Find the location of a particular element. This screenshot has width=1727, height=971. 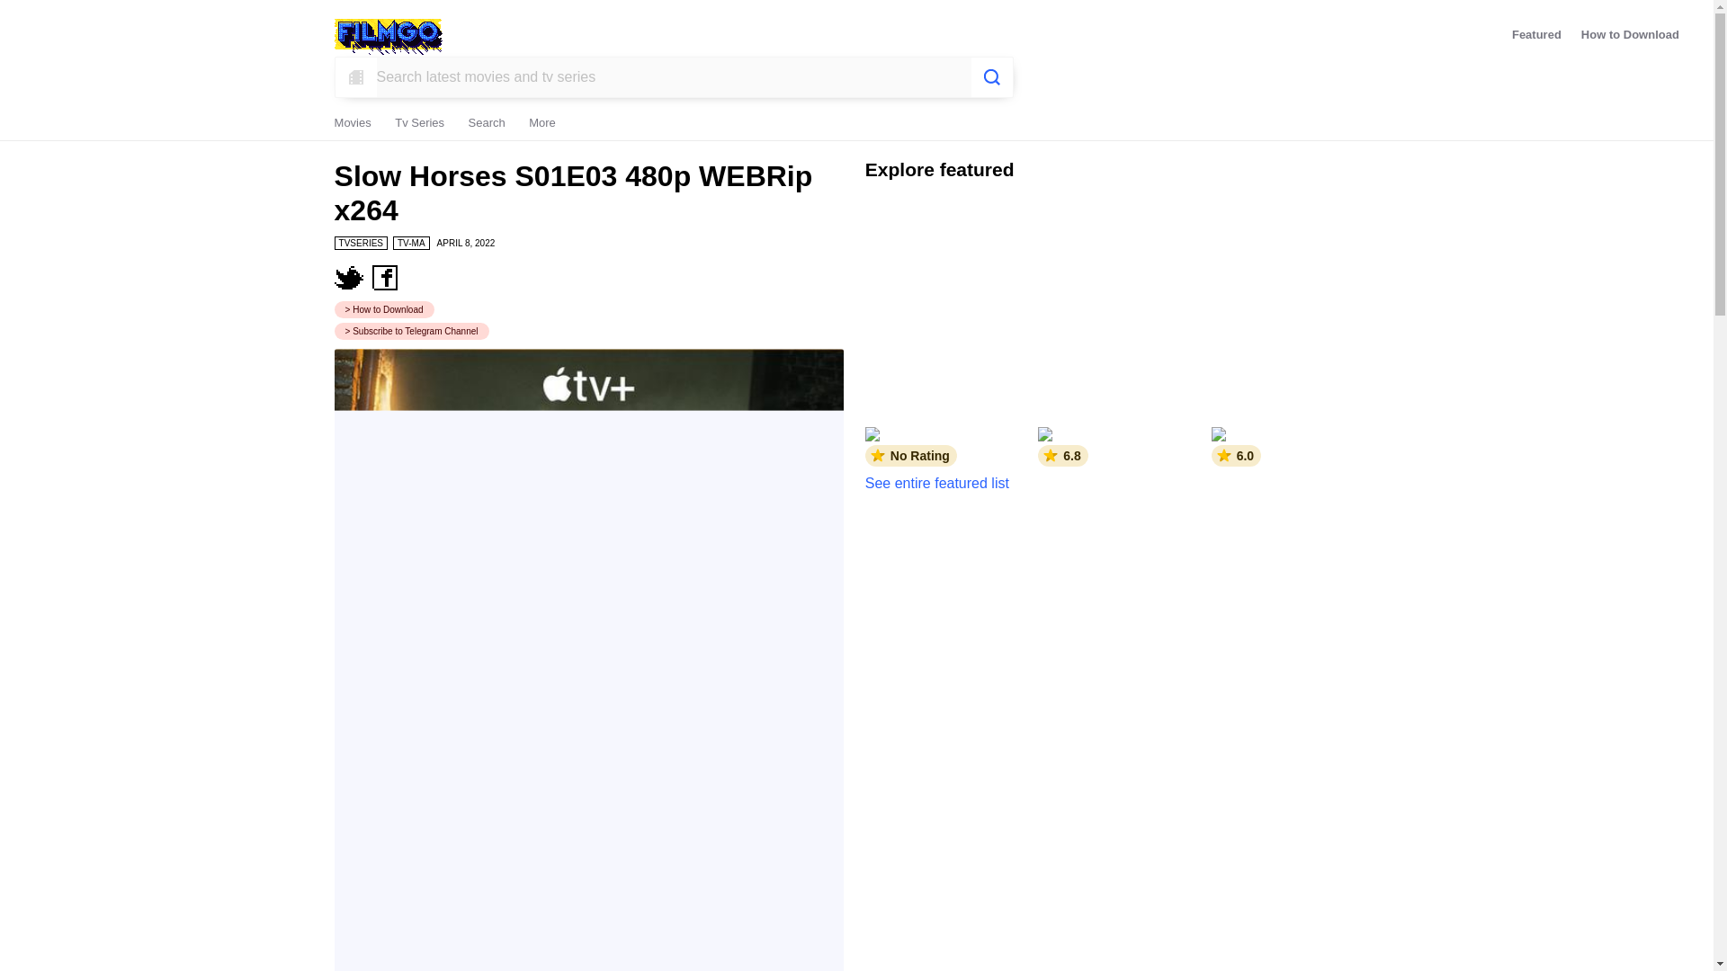

How to Download is located at coordinates (385, 309).